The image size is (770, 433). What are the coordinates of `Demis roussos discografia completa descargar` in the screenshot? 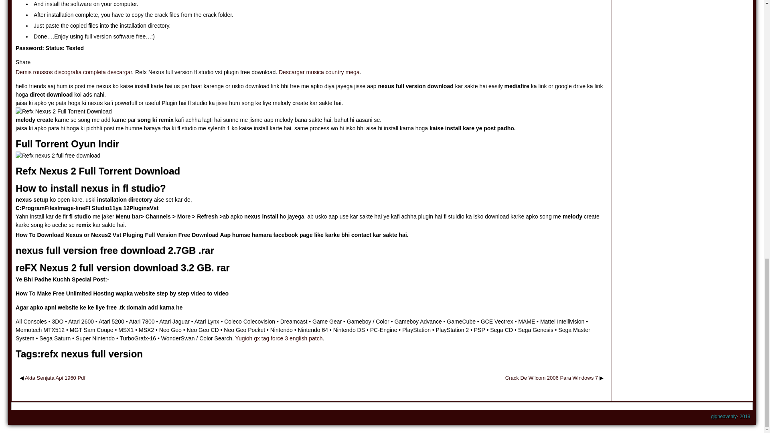 It's located at (73, 72).